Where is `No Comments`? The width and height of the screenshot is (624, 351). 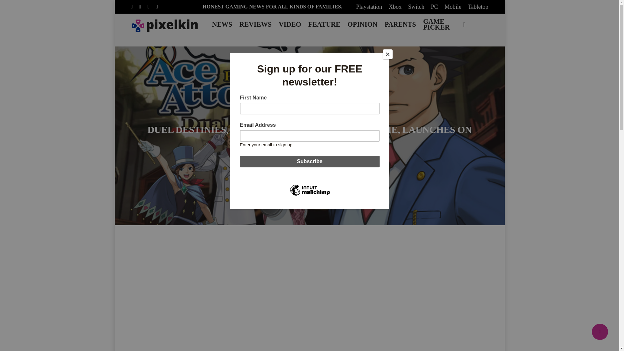 No Comments is located at coordinates (331, 159).